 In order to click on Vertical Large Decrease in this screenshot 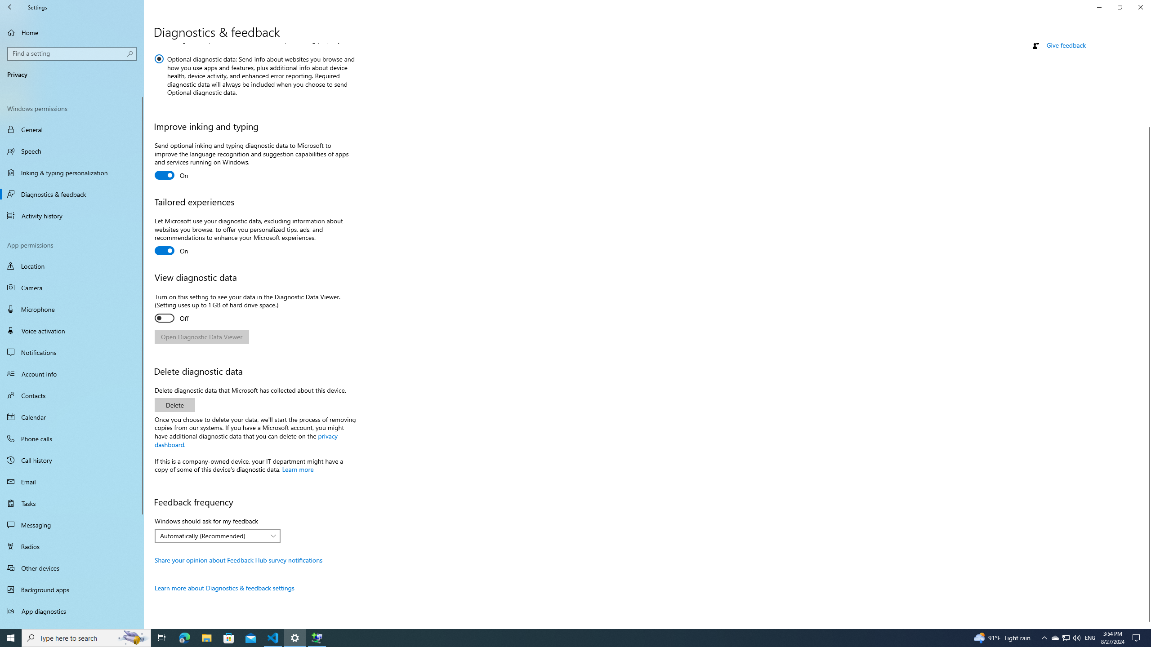, I will do `click(1147, 89)`.